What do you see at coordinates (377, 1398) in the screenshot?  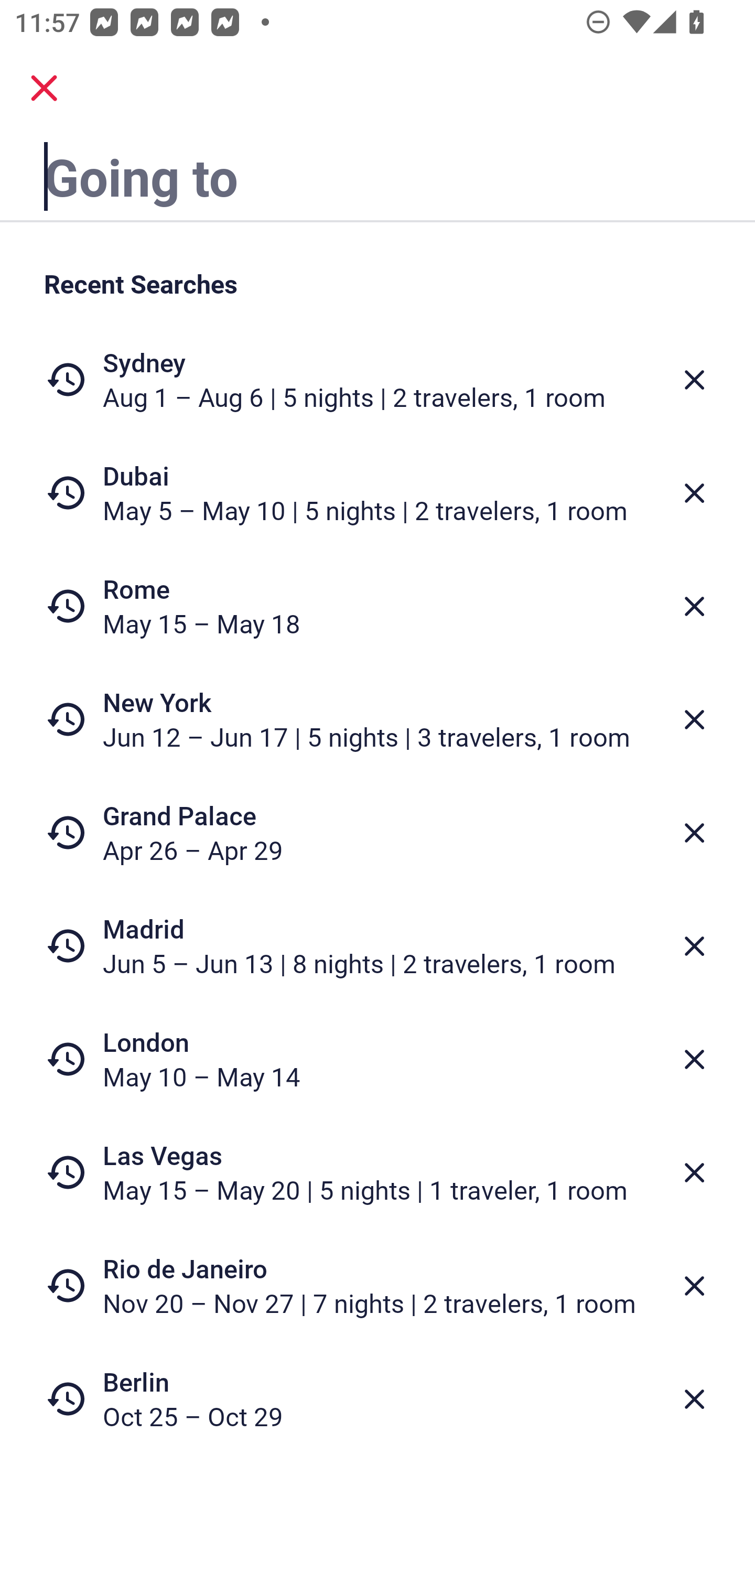 I see `Berlin Oct 25 – Oct 29` at bounding box center [377, 1398].